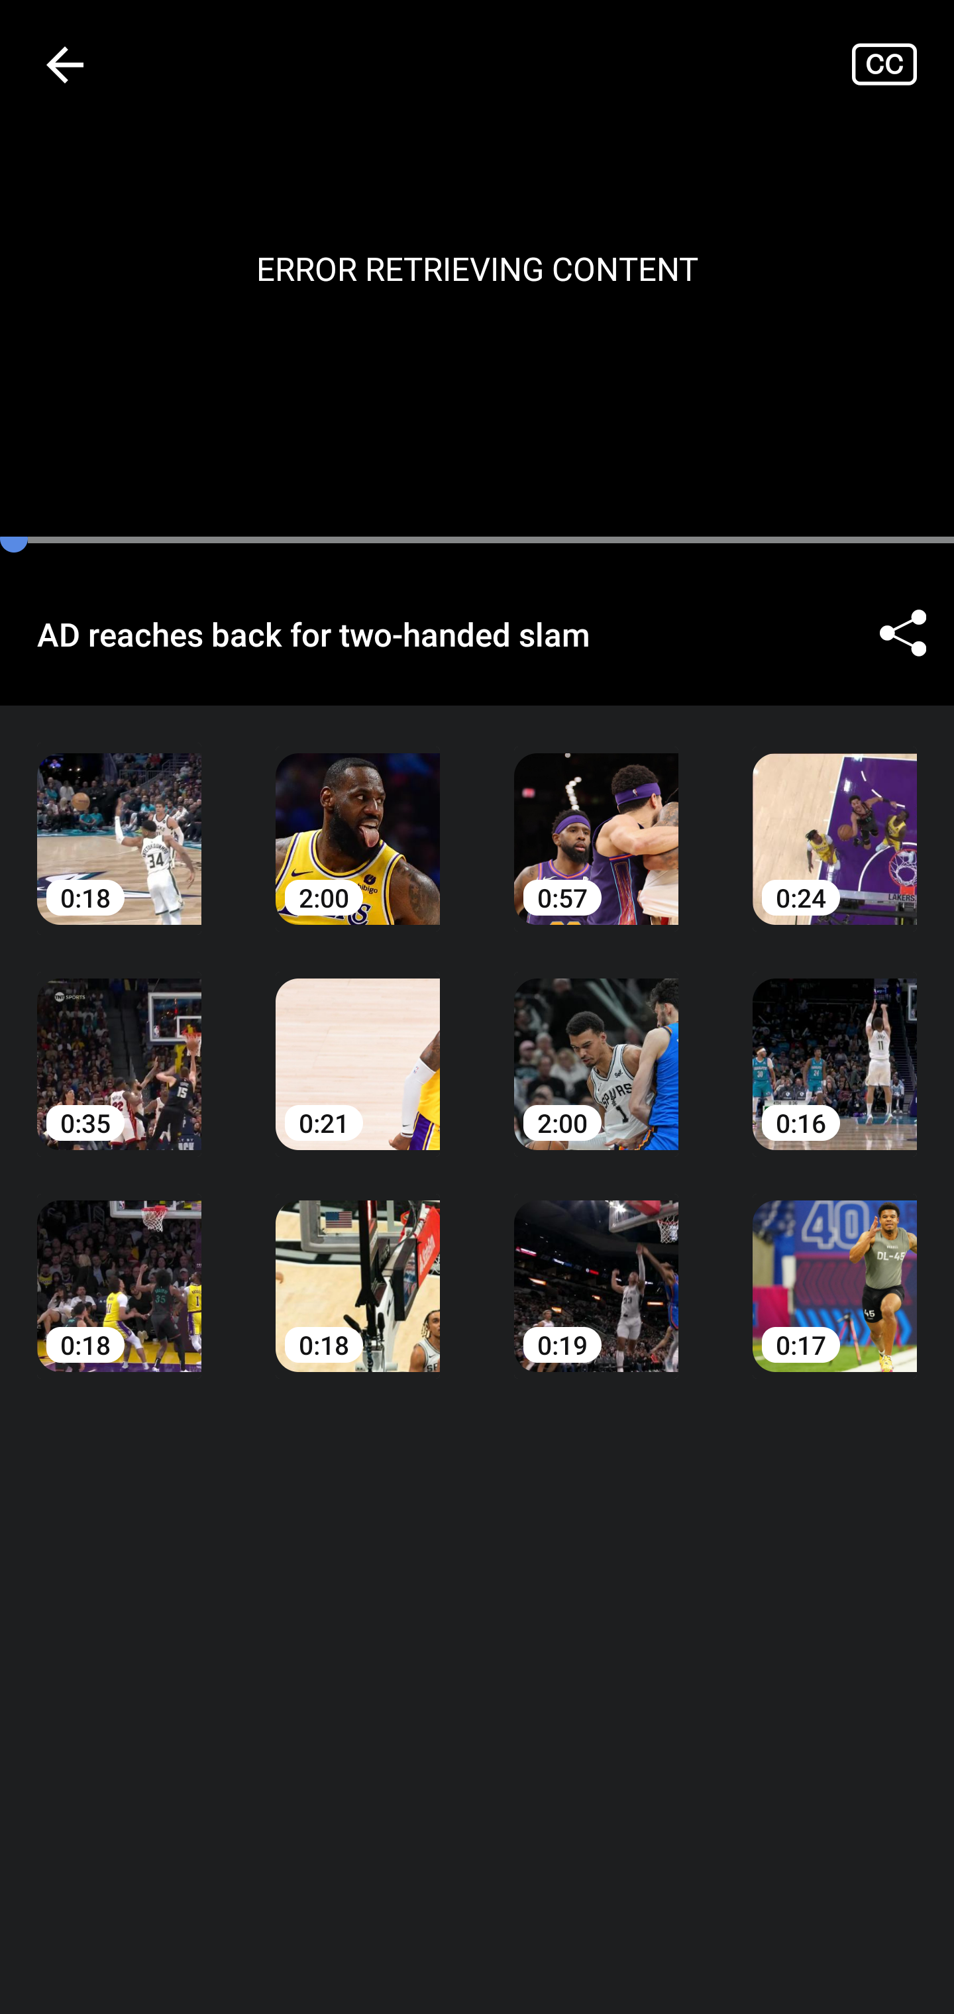 The height and width of the screenshot is (2014, 954). Describe the element at coordinates (902, 64) in the screenshot. I see `Closed captions ` at that location.